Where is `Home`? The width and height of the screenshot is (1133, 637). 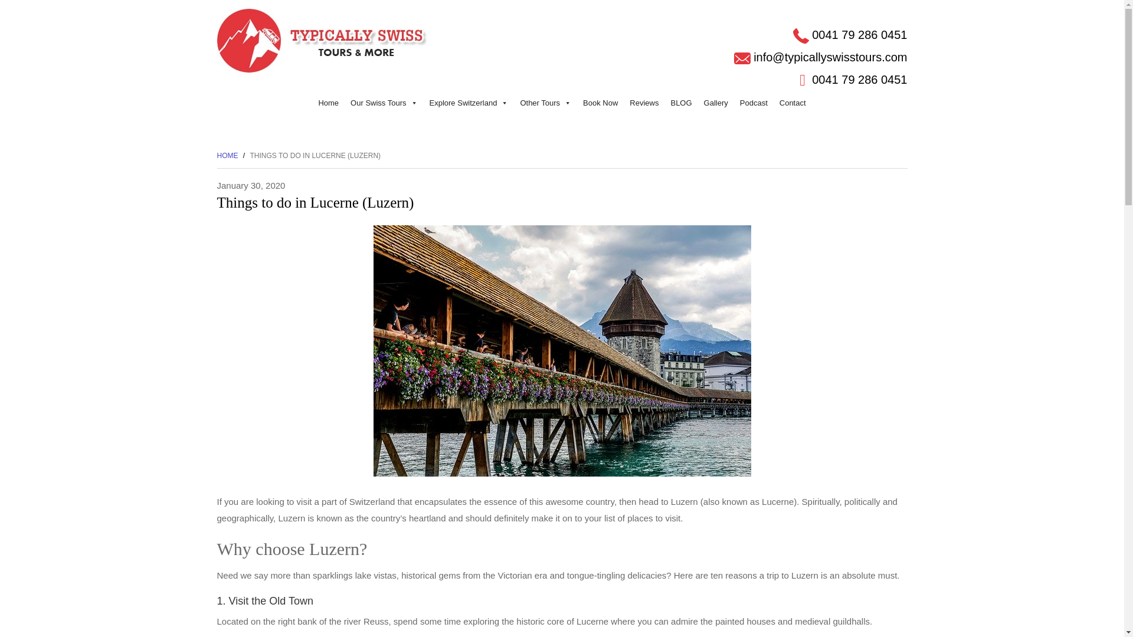
Home is located at coordinates (328, 103).